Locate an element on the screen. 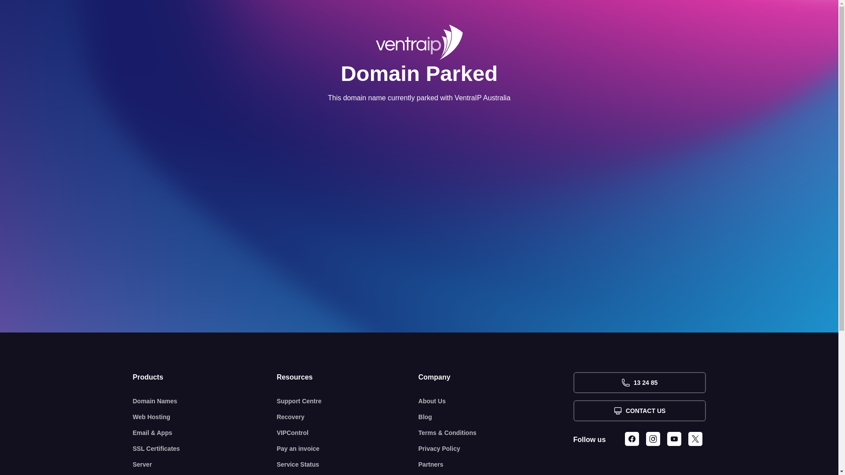  Pay an invoice is located at coordinates (348, 449).